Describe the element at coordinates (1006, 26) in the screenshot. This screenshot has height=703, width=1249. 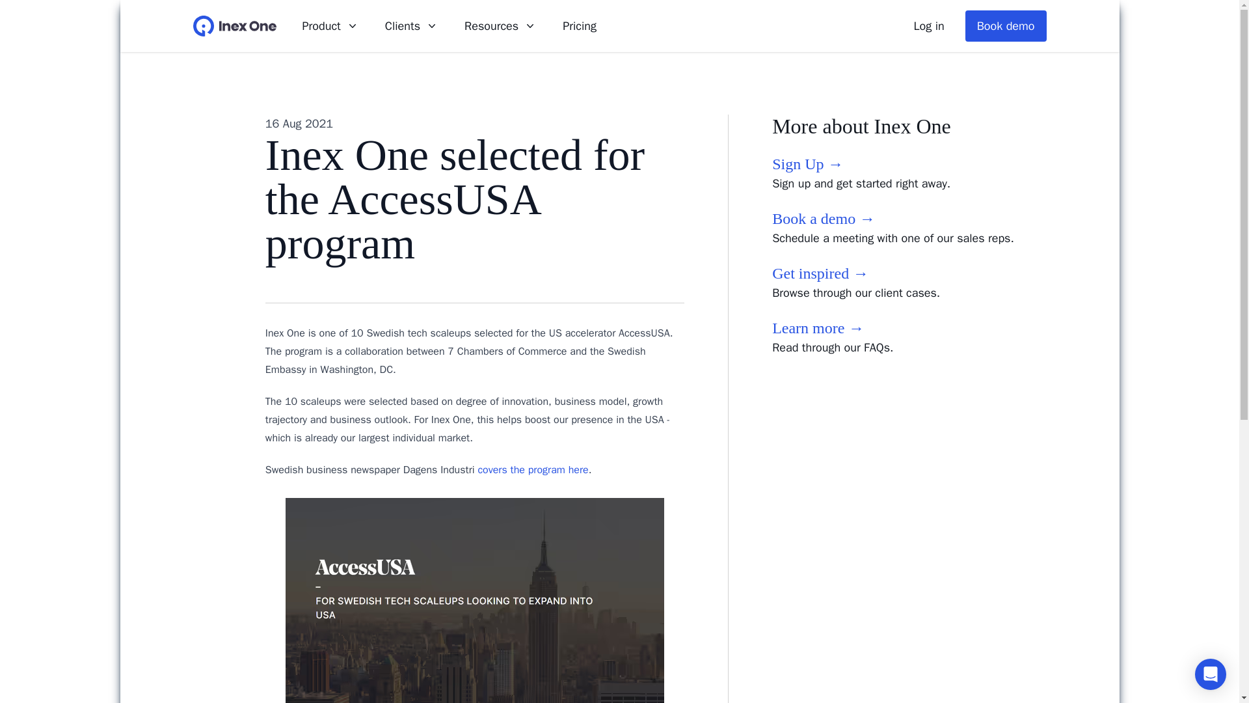
I see `Book demo` at that location.